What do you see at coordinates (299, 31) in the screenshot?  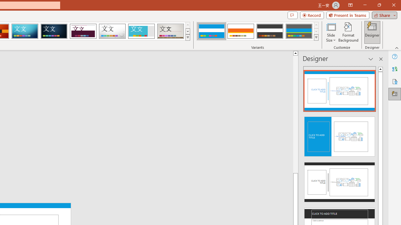 I see `Banded Variant 4` at bounding box center [299, 31].